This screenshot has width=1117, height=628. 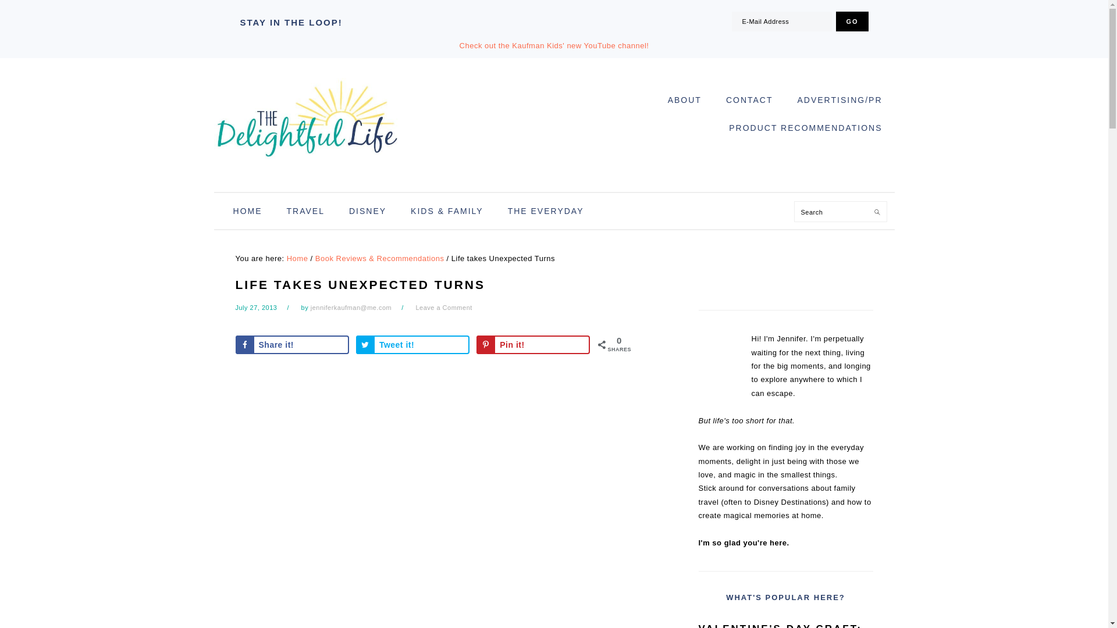 What do you see at coordinates (412, 344) in the screenshot?
I see `Share on Twitter` at bounding box center [412, 344].